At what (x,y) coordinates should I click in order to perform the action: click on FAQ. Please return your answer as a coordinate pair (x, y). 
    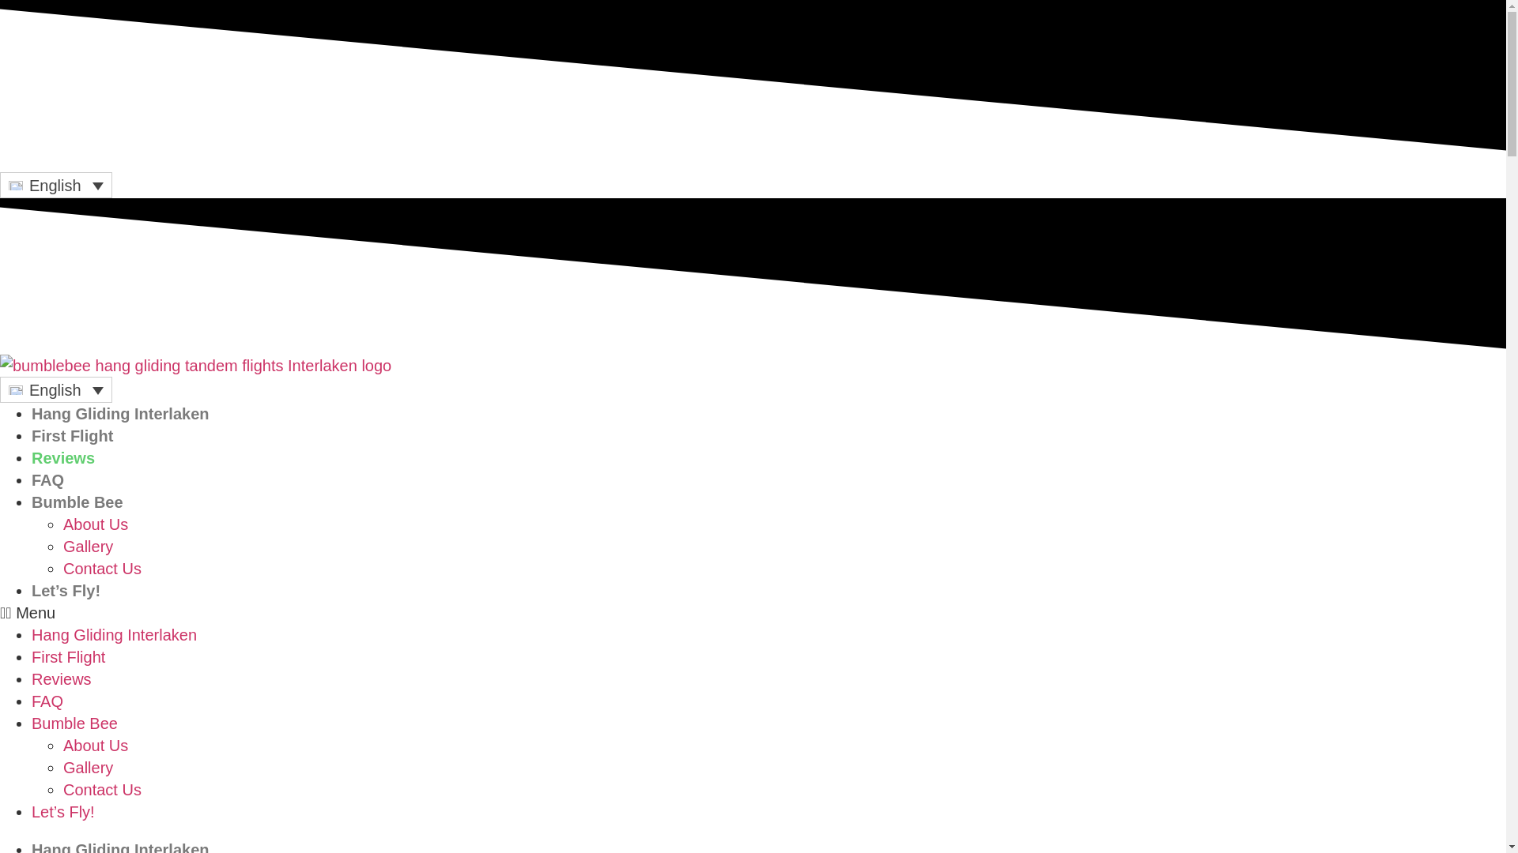
    Looking at the image, I should click on (47, 701).